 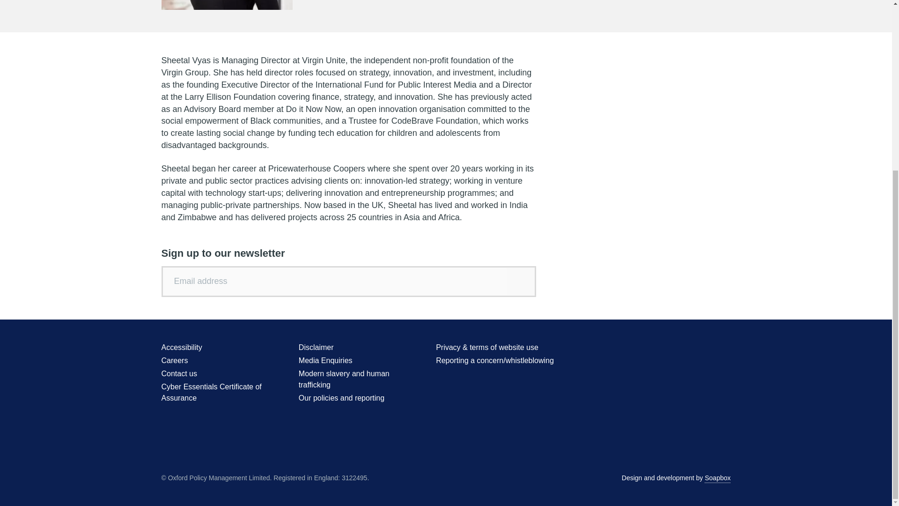 I want to click on Vimeo, so click(x=724, y=349).